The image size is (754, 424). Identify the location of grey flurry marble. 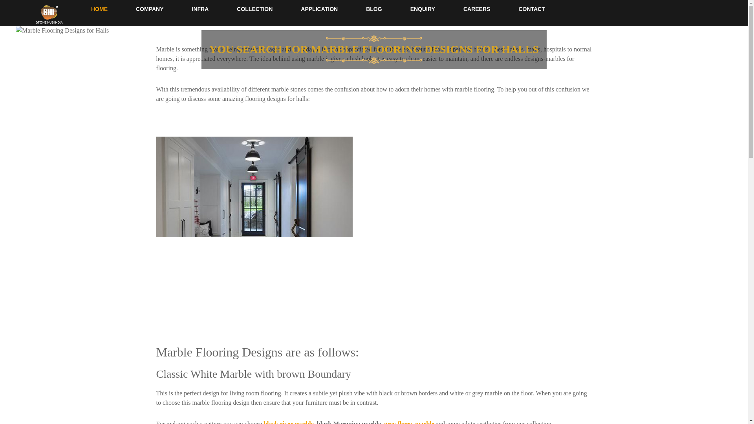
(409, 422).